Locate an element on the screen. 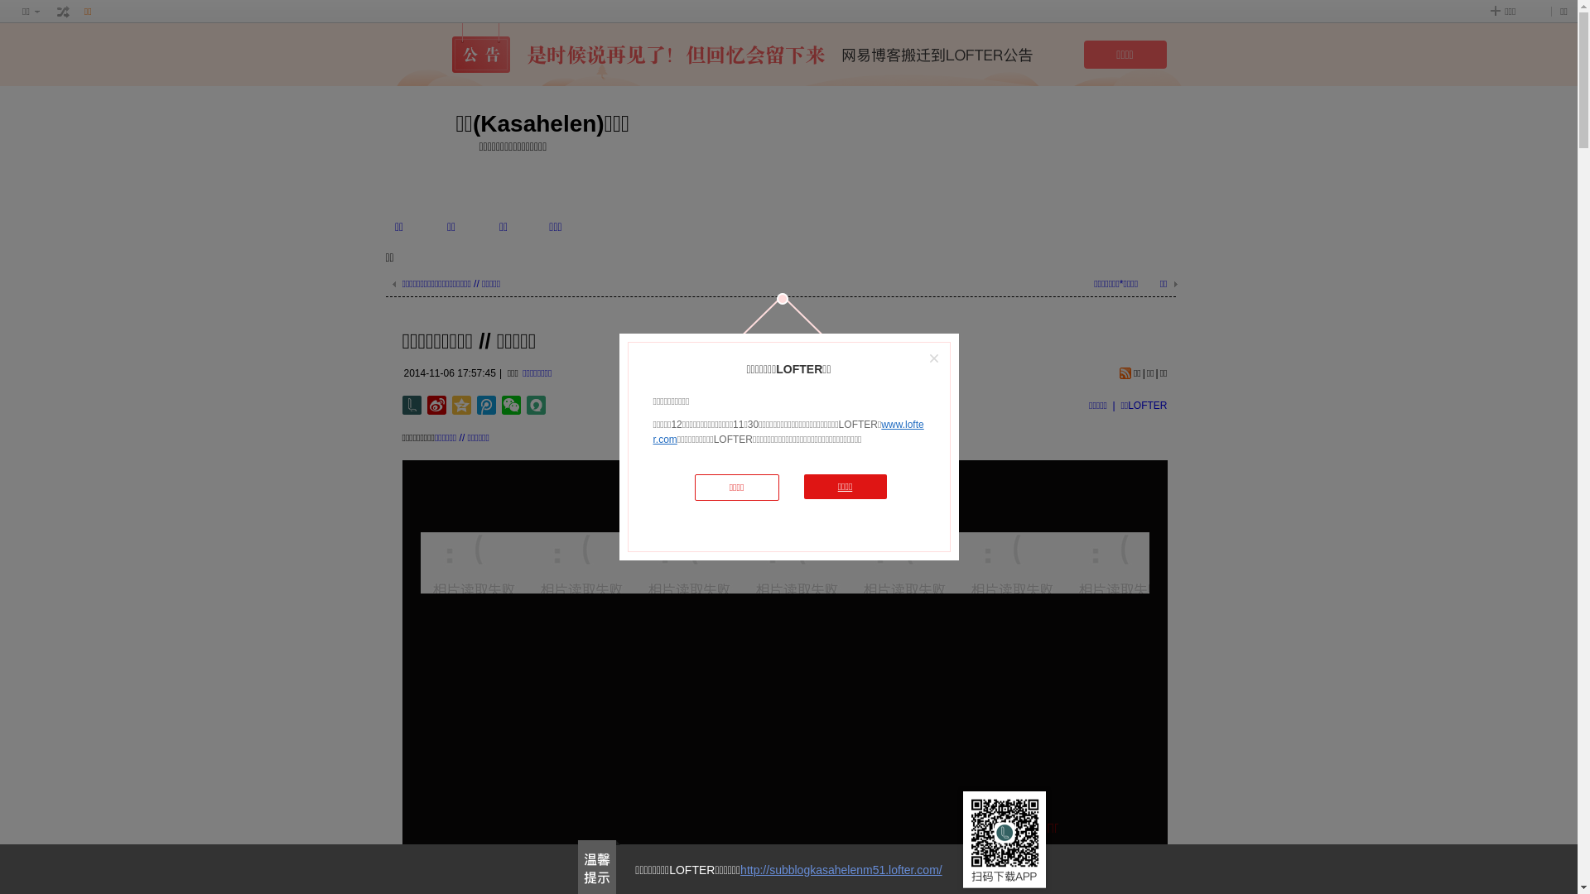 The image size is (1590, 894).   is located at coordinates (64, 12).